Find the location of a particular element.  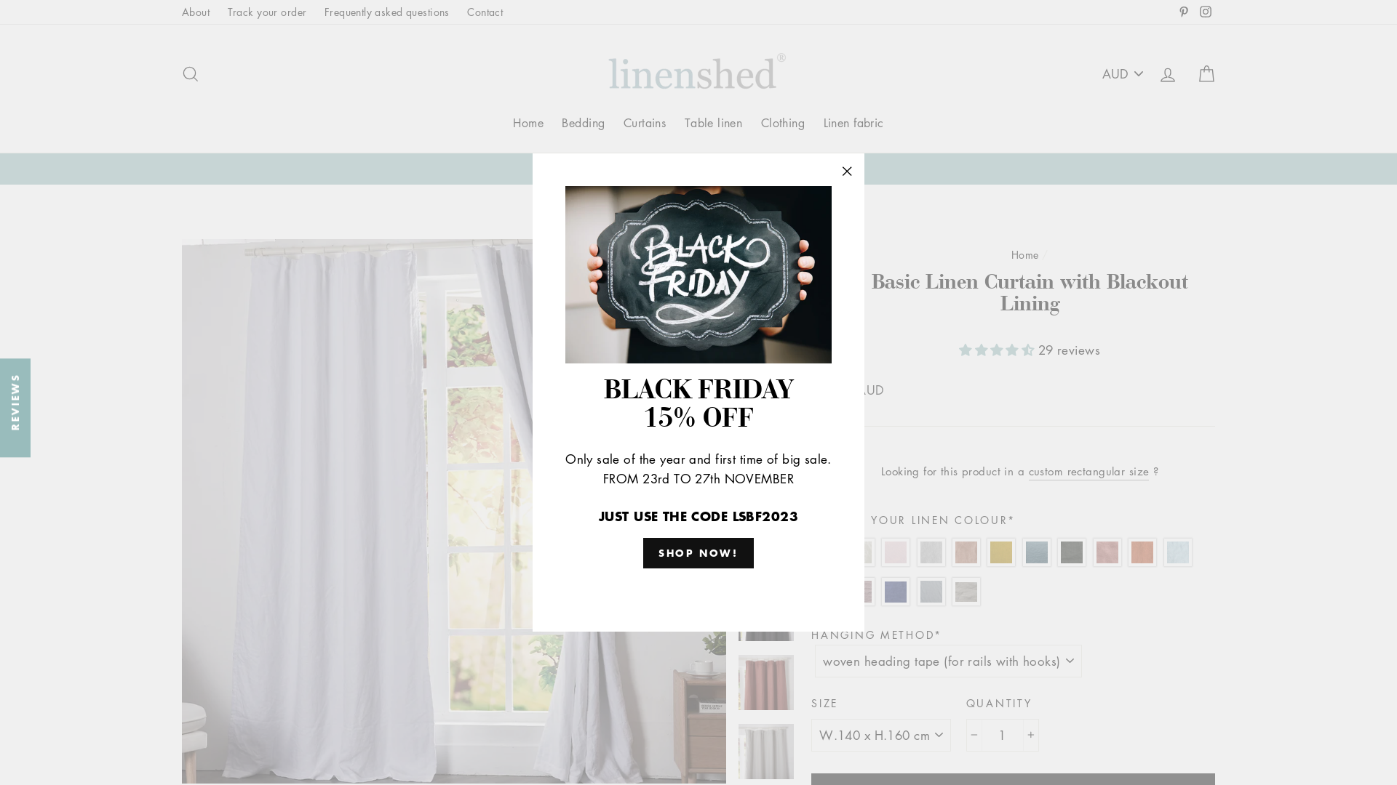

Home is located at coordinates (1025, 254).